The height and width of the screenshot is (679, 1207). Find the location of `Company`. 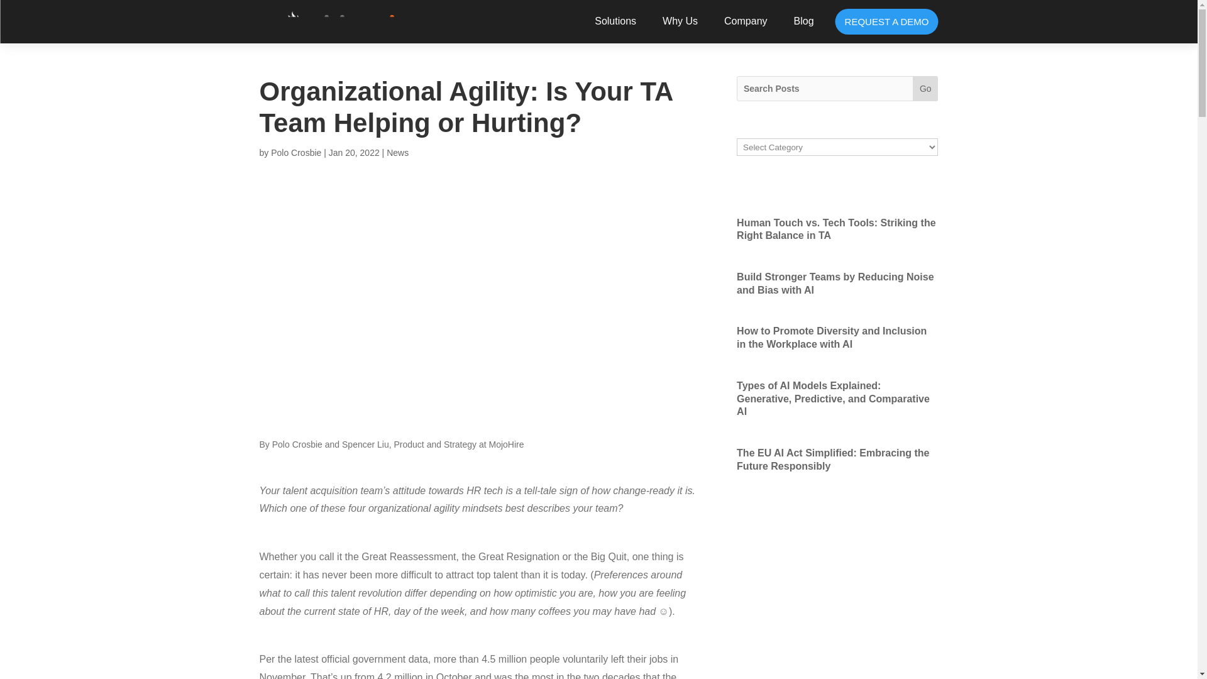

Company is located at coordinates (752, 31).